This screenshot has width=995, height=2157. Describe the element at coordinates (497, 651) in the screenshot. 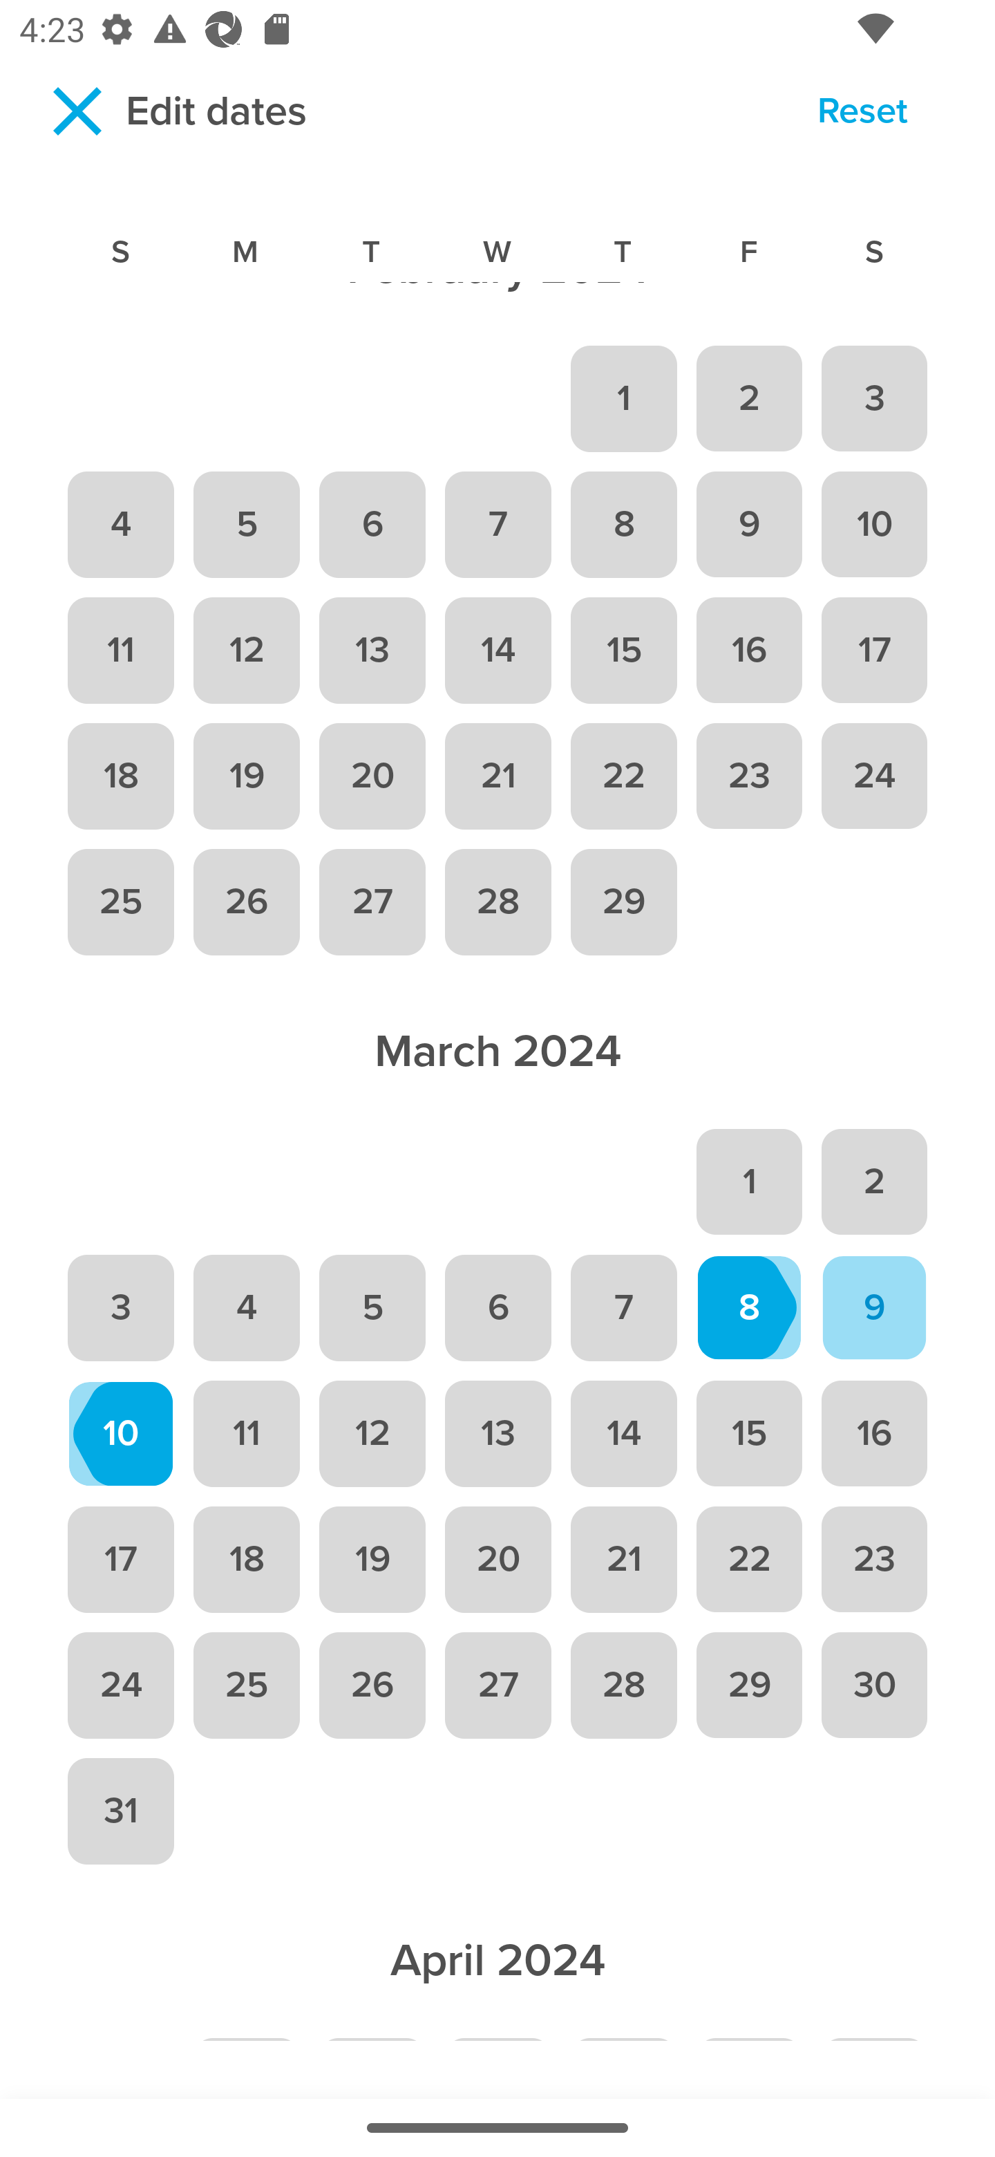

I see `14` at that location.